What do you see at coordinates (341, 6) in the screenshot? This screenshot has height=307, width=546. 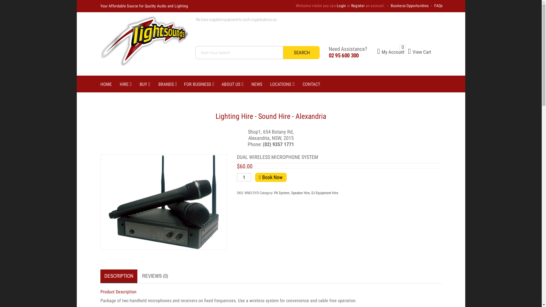 I see `Login` at bounding box center [341, 6].